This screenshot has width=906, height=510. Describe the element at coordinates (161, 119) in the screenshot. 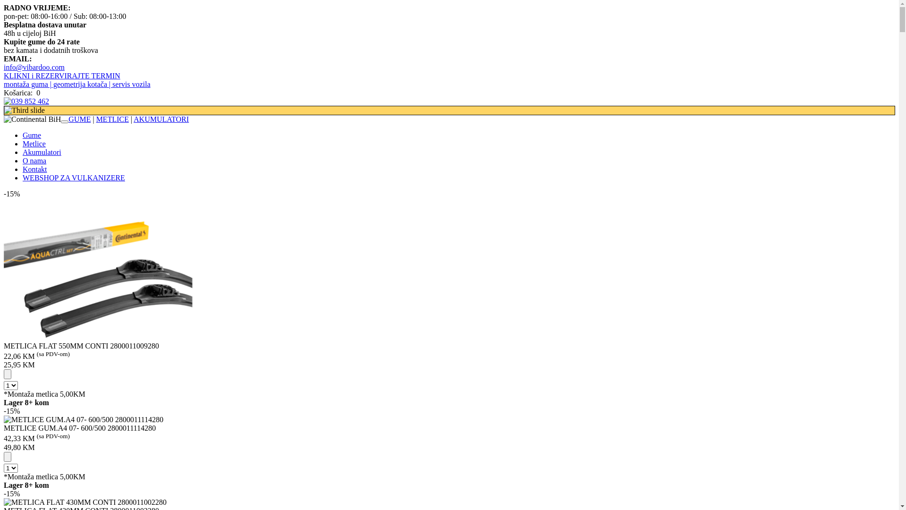

I see `AKUMULATORI` at that location.